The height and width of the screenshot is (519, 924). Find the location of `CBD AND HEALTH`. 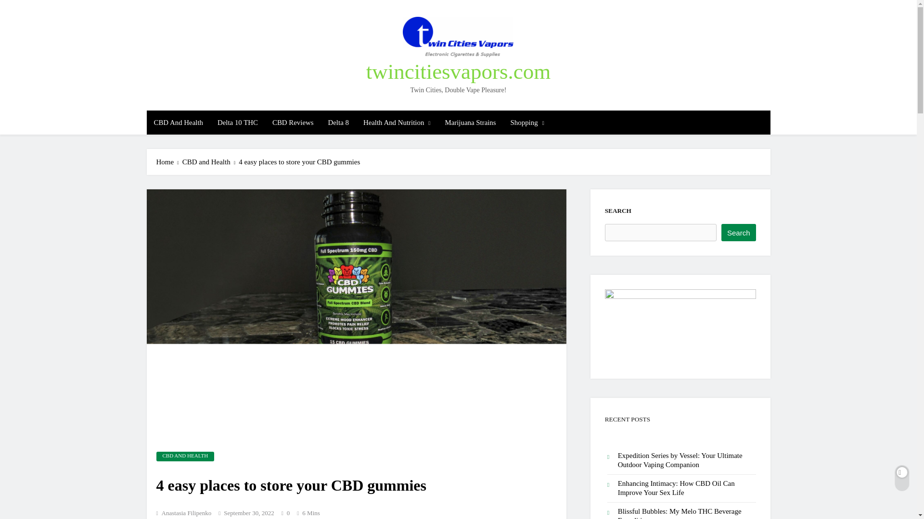

CBD AND HEALTH is located at coordinates (185, 457).